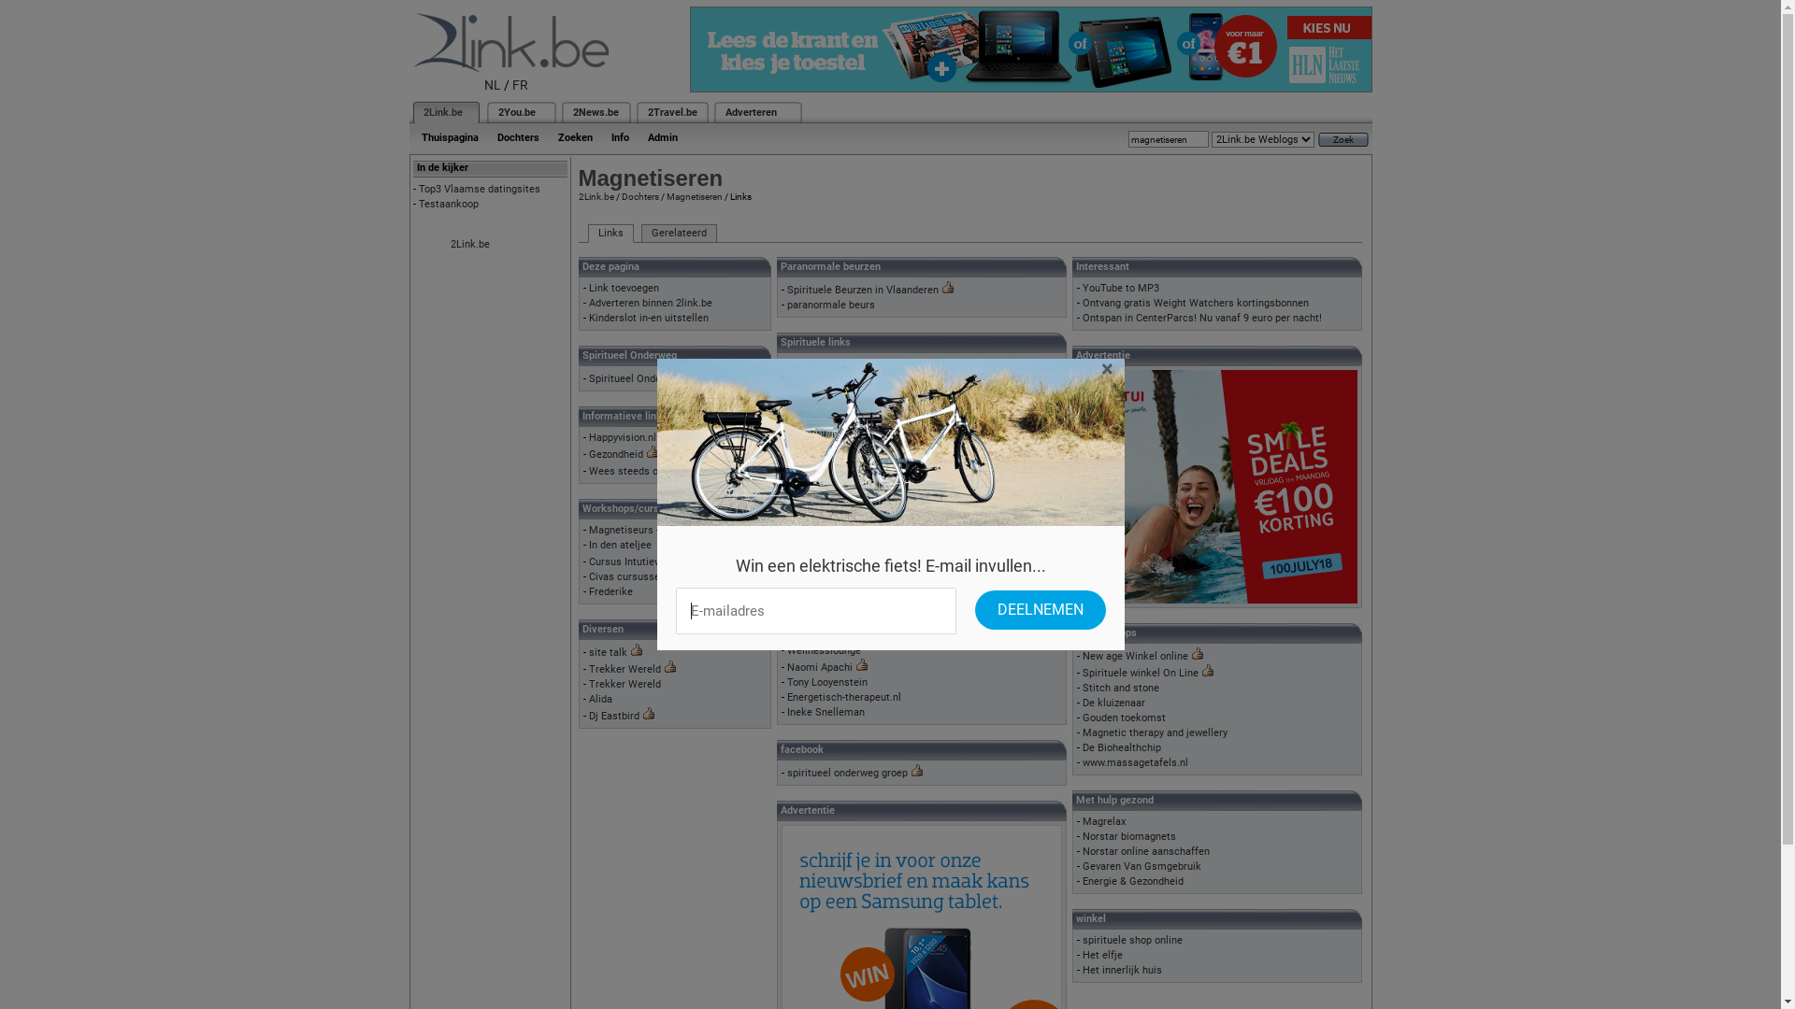 Image resolution: width=1795 pixels, height=1009 pixels. Describe the element at coordinates (660, 379) in the screenshot. I see `Spiritueel Onderweg hoofdsite` at that location.